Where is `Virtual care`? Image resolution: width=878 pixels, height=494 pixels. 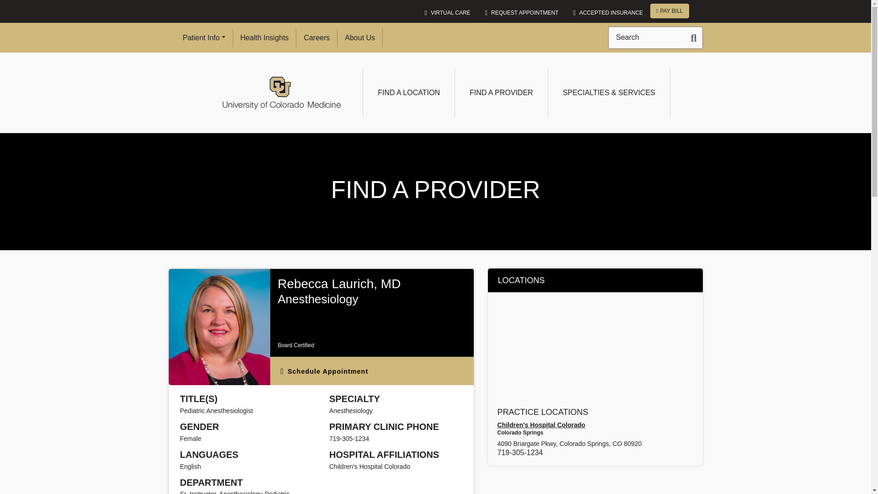
Virtual care is located at coordinates (447, 12).